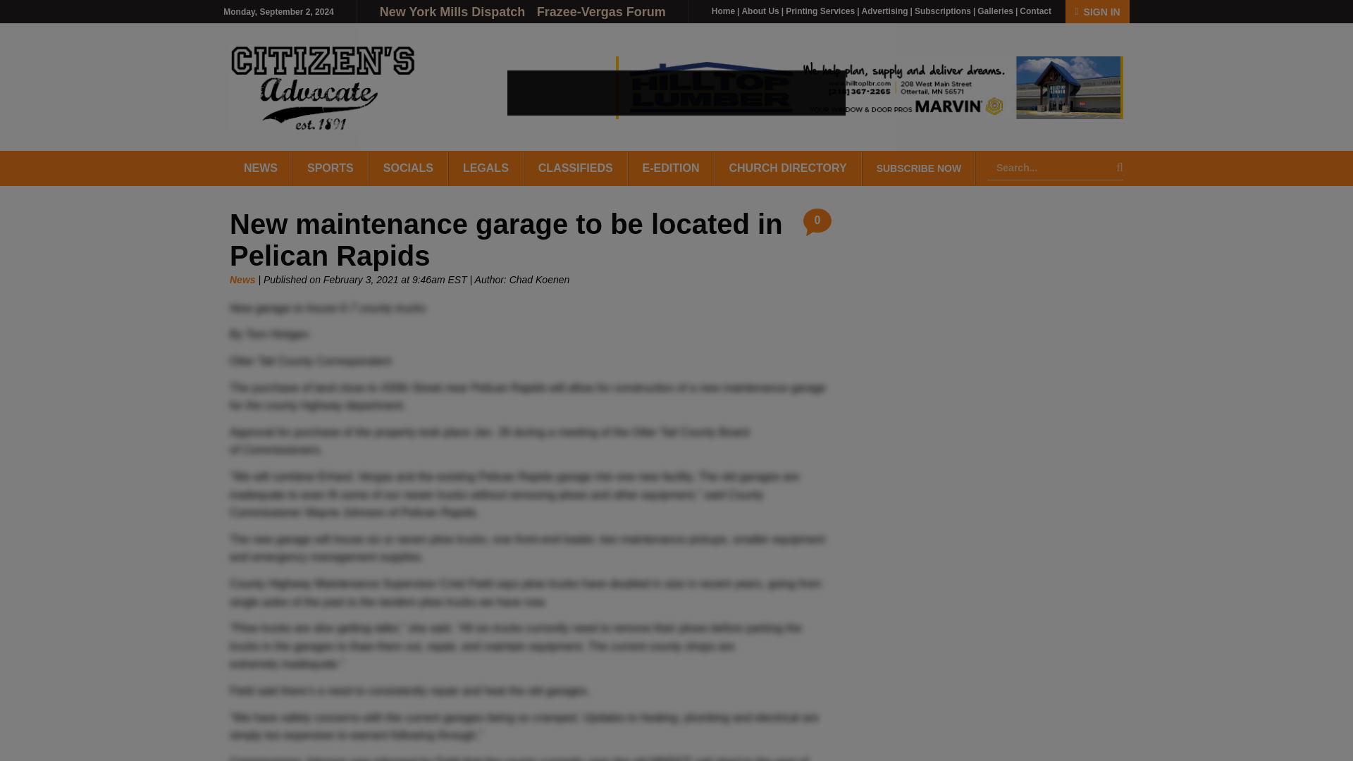 Image resolution: width=1353 pixels, height=761 pixels. What do you see at coordinates (601, 11) in the screenshot?
I see `Frazee-Vergas Forum` at bounding box center [601, 11].